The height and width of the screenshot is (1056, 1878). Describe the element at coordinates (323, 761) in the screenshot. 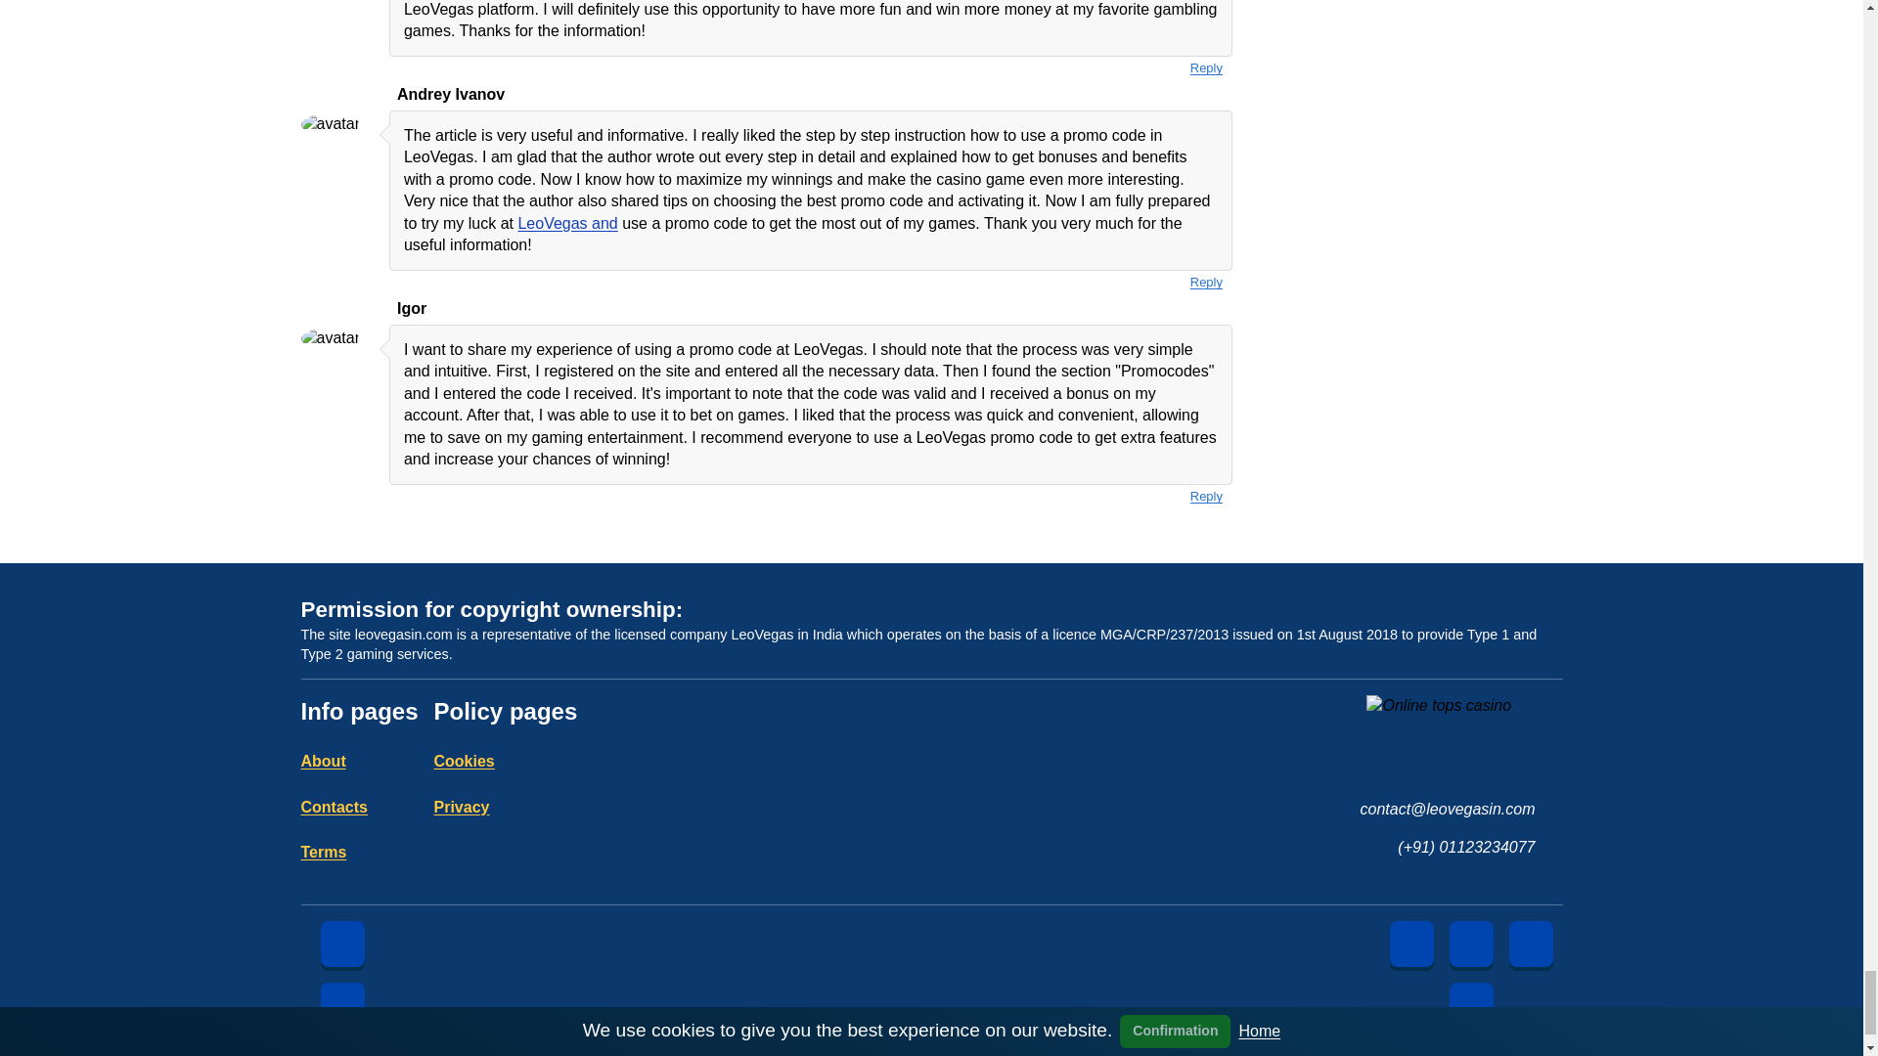

I see `About` at that location.